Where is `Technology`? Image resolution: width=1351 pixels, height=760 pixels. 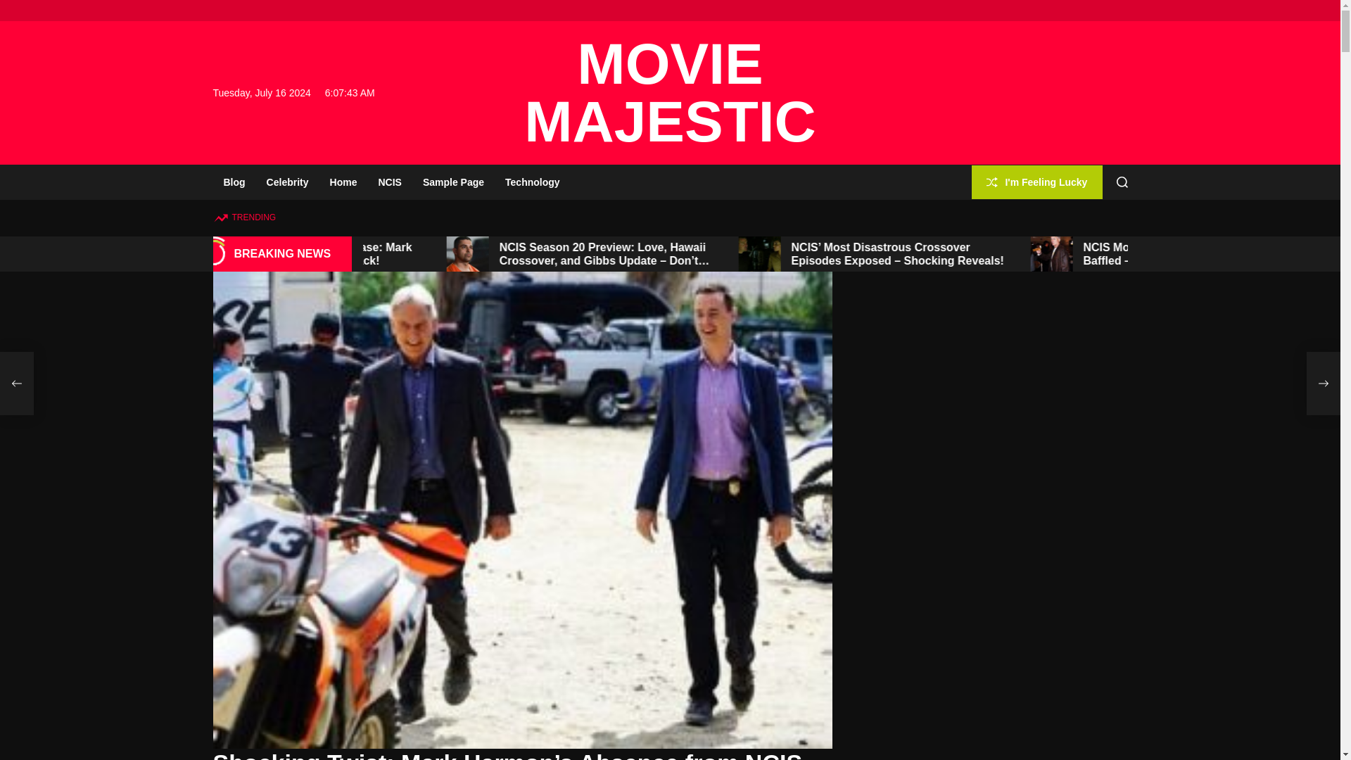 Technology is located at coordinates (532, 182).